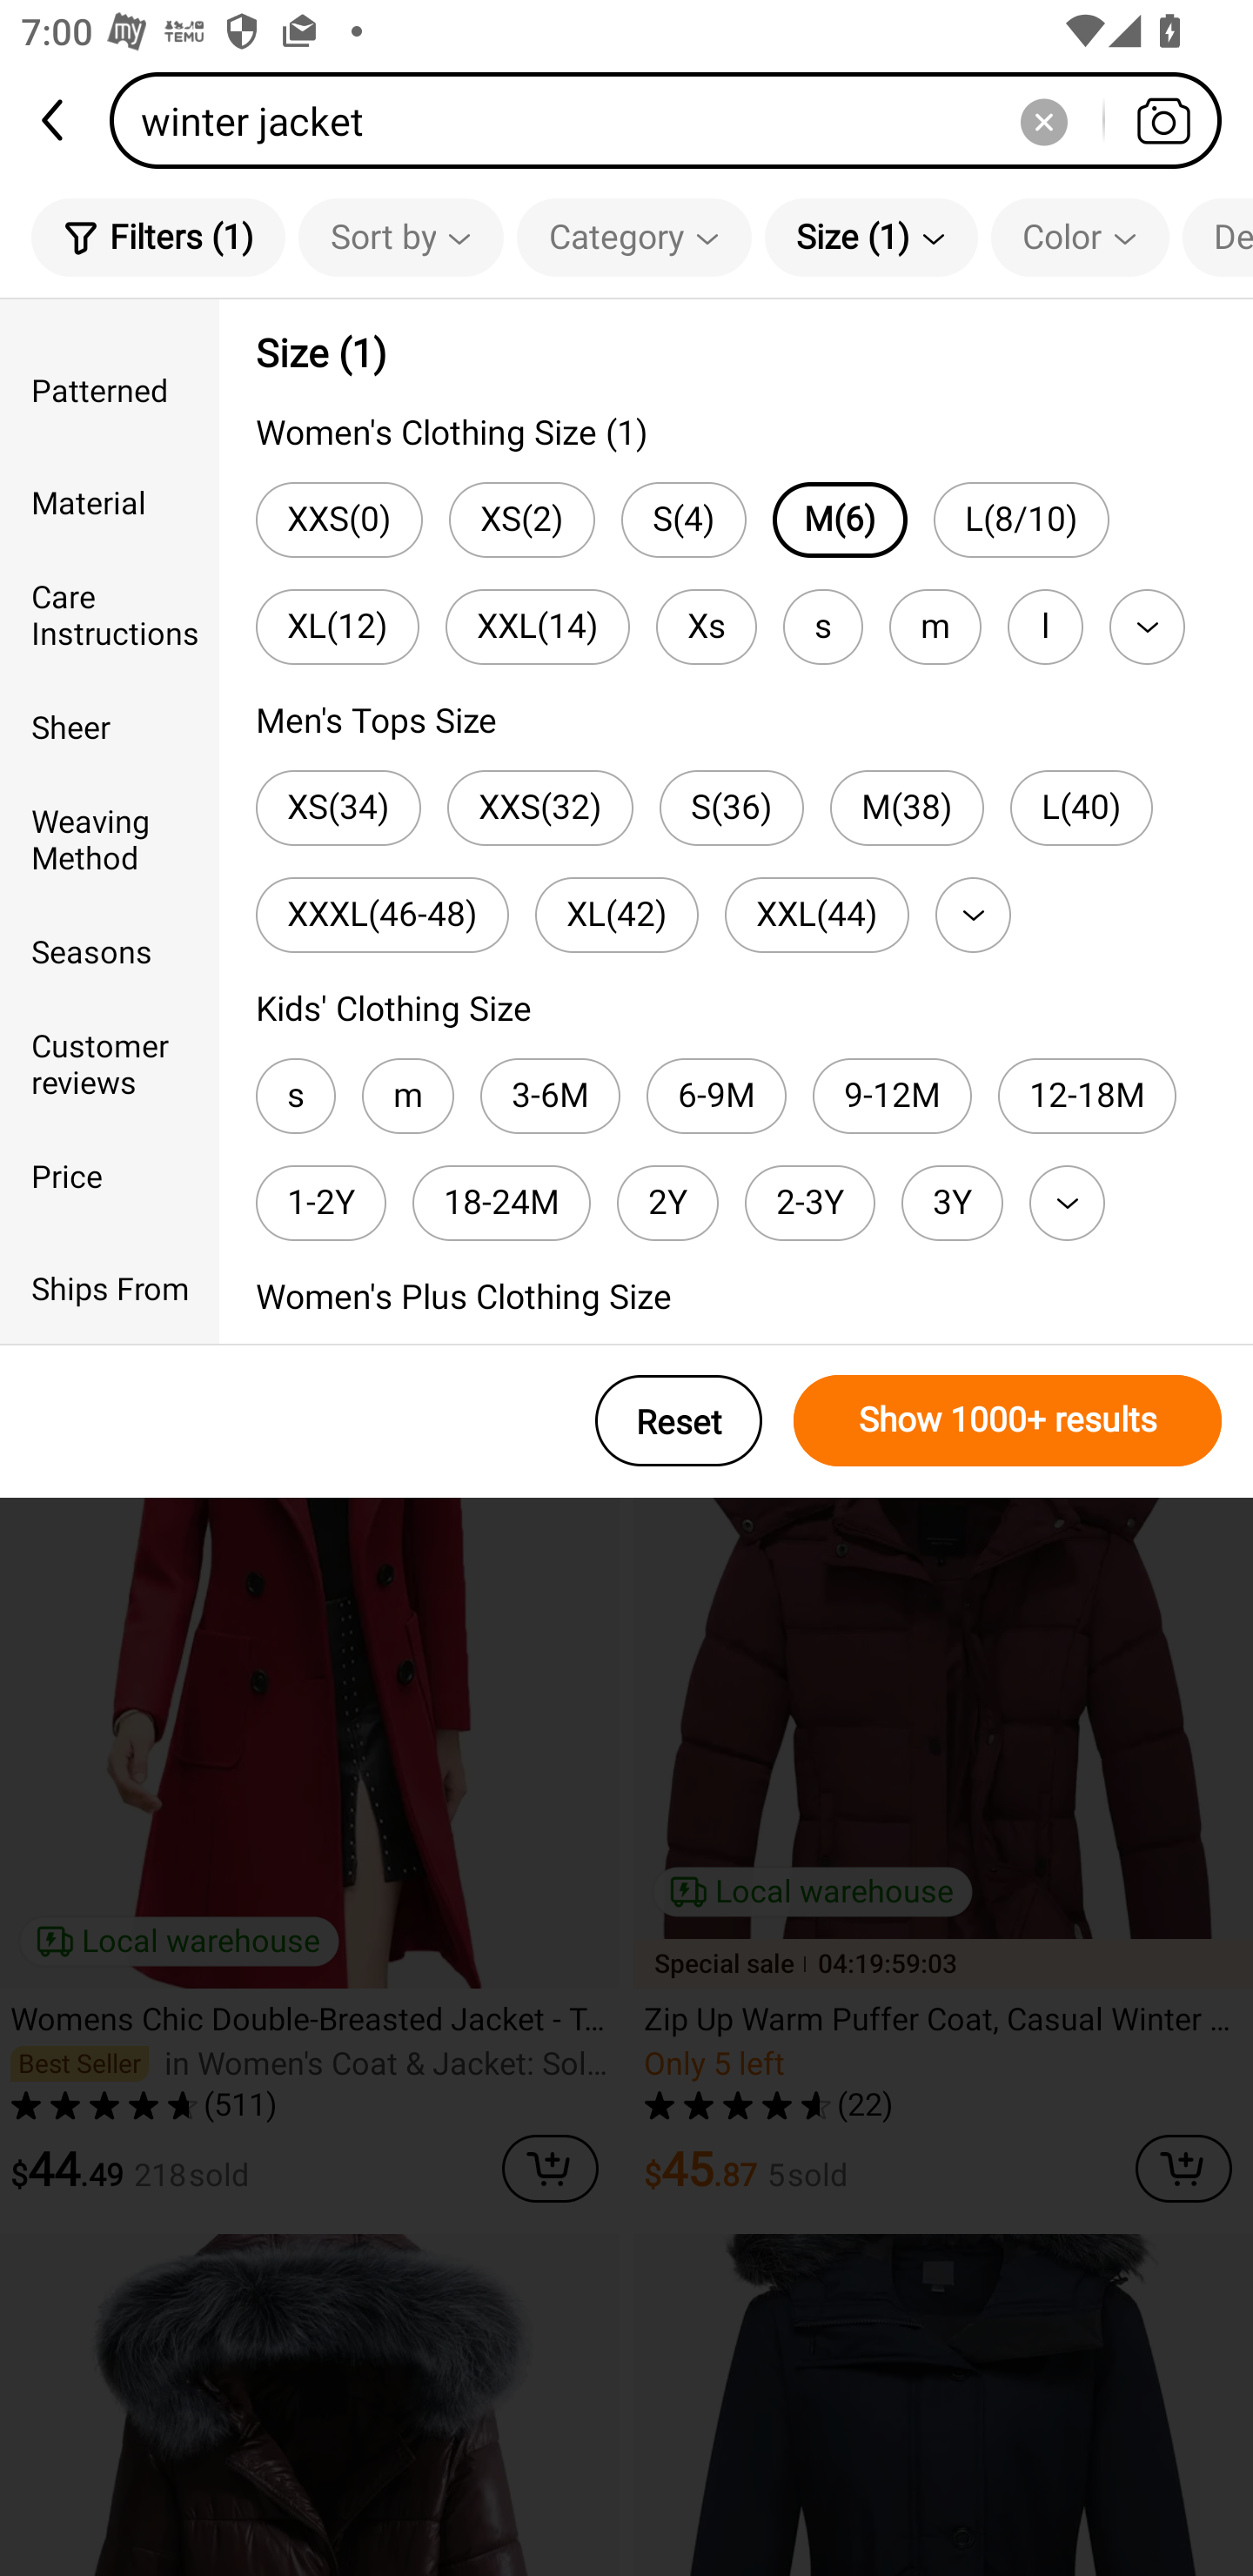  What do you see at coordinates (110, 502) in the screenshot?
I see `Material` at bounding box center [110, 502].